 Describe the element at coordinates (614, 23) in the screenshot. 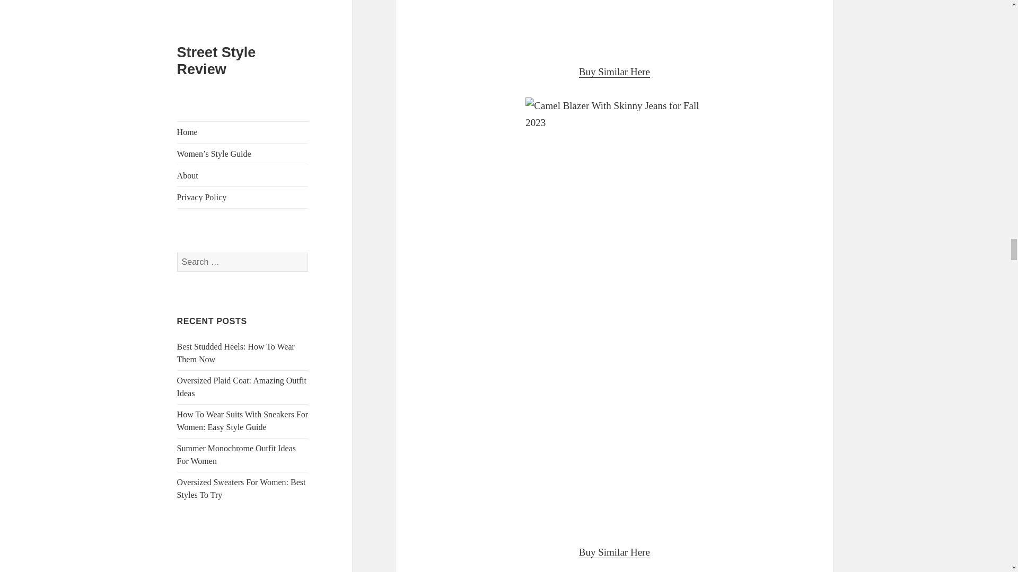

I see `Camel Blazer With Skinny Jeans for Fall 2023` at that location.